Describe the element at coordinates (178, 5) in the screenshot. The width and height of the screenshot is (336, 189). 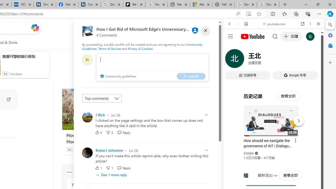
I see `New tab` at that location.